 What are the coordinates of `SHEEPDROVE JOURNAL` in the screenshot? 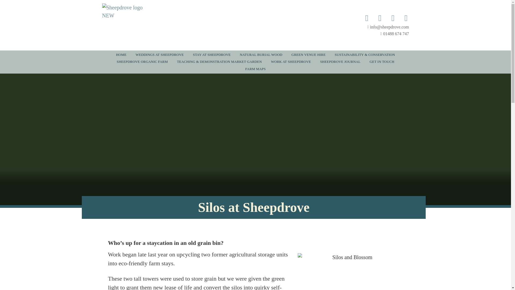 It's located at (340, 62).